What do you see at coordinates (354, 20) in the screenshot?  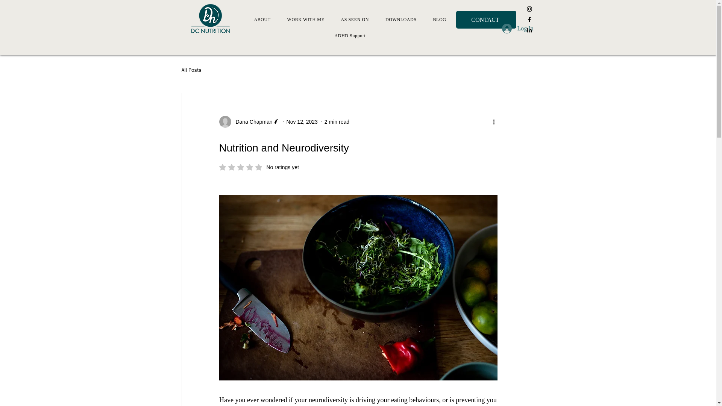 I see `AS SEEN ON` at bounding box center [354, 20].